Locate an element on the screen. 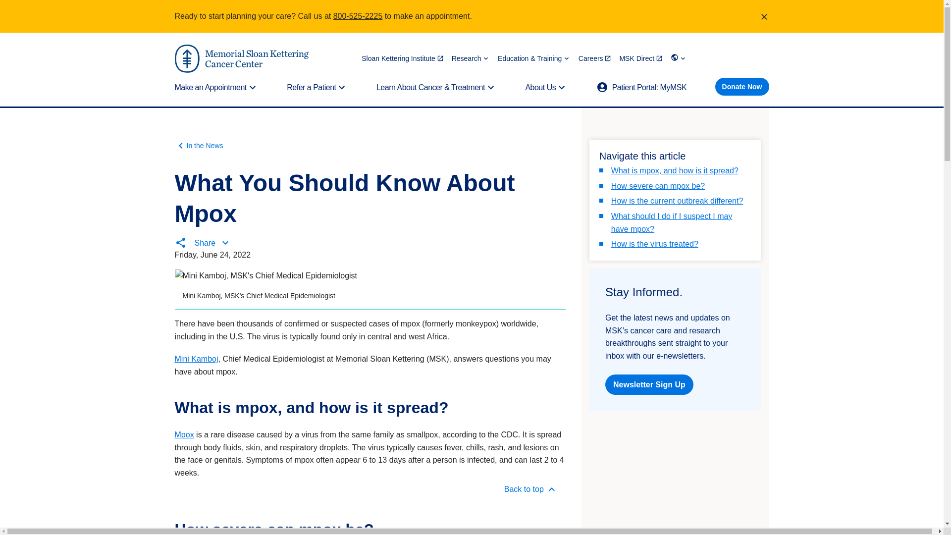 Image resolution: width=951 pixels, height=535 pixels. 800-525-2225 is located at coordinates (358, 16).